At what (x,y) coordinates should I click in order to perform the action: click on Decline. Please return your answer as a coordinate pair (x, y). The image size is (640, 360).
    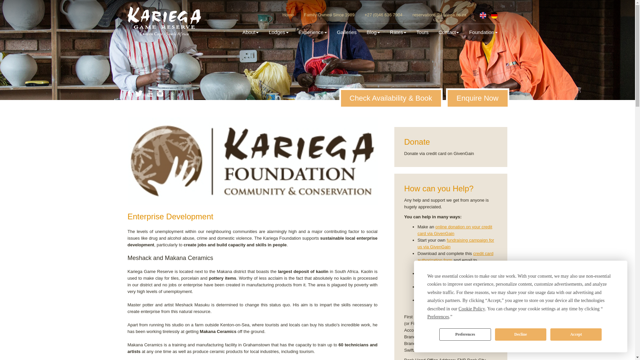
    Looking at the image, I should click on (521, 334).